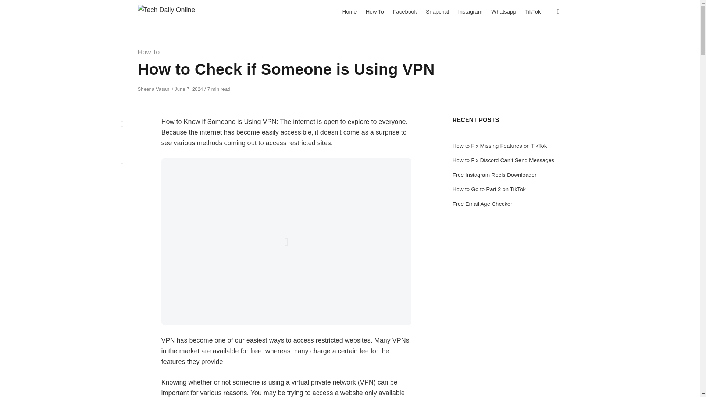  Describe the element at coordinates (374, 12) in the screenshot. I see `How To` at that location.